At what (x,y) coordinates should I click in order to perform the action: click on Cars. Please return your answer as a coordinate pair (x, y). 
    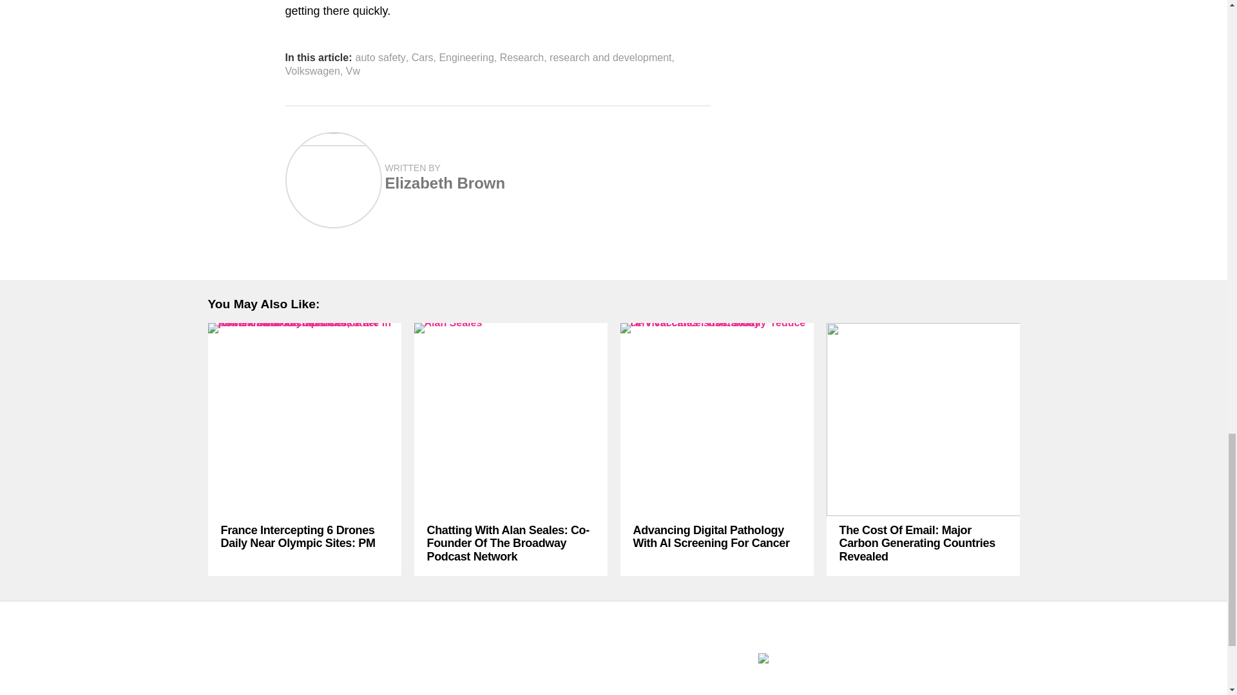
    Looking at the image, I should click on (423, 58).